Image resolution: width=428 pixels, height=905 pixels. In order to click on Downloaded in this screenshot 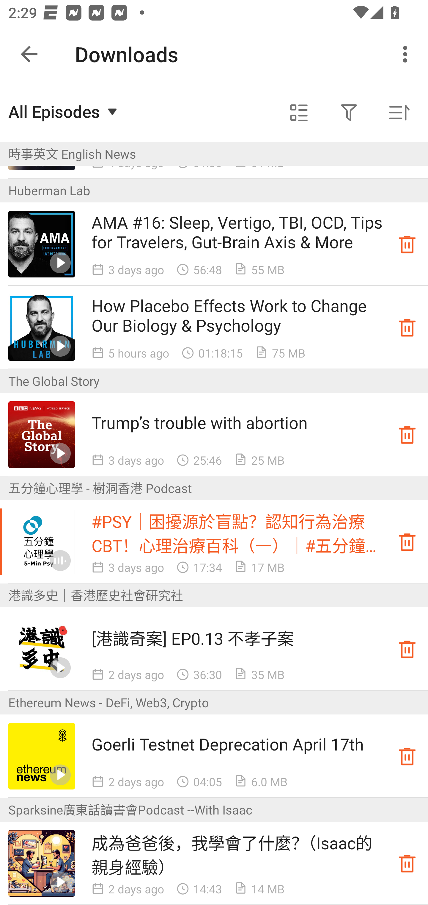, I will do `click(407, 542)`.